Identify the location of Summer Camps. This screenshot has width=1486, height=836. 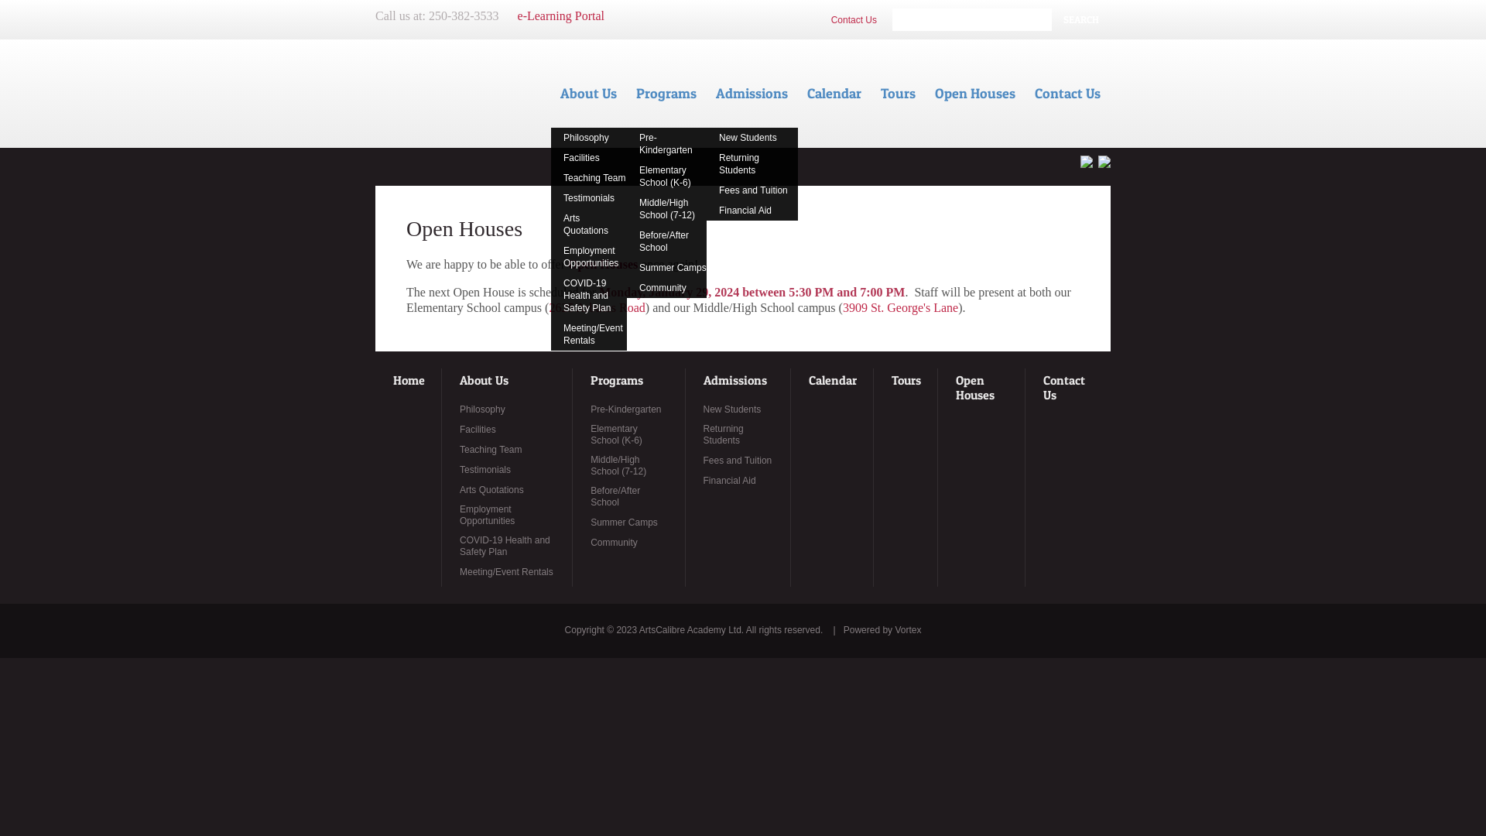
(624, 523).